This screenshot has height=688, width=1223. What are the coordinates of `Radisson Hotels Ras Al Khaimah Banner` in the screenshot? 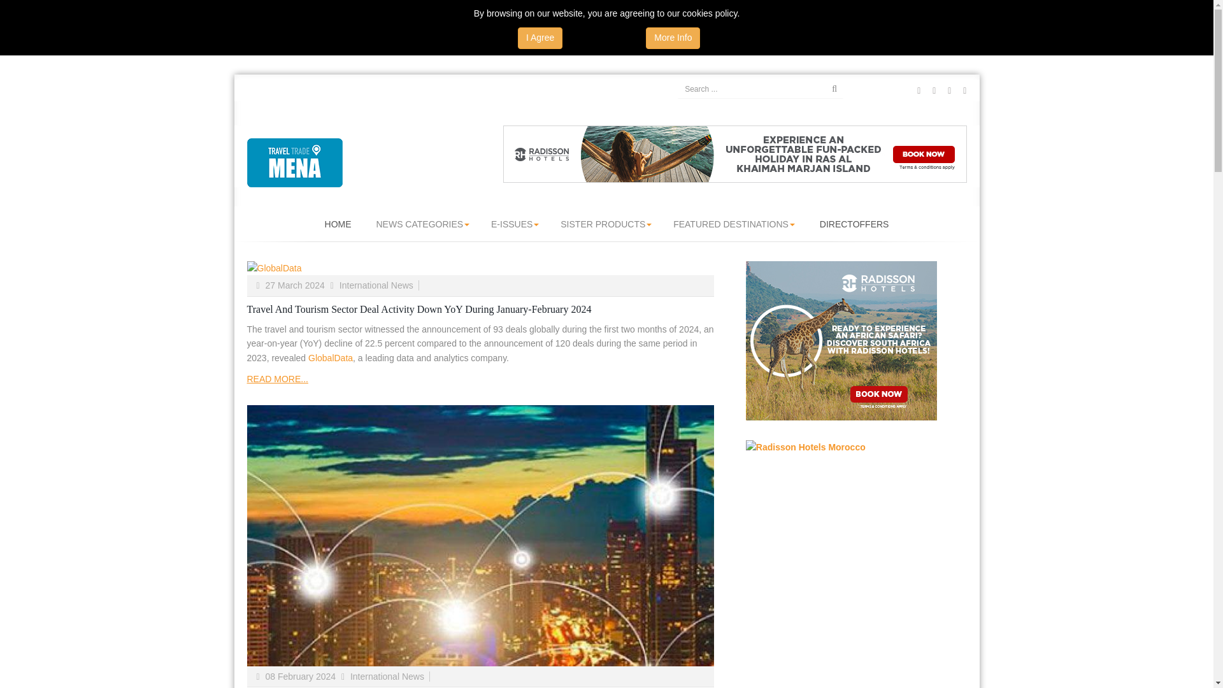 It's located at (735, 153).